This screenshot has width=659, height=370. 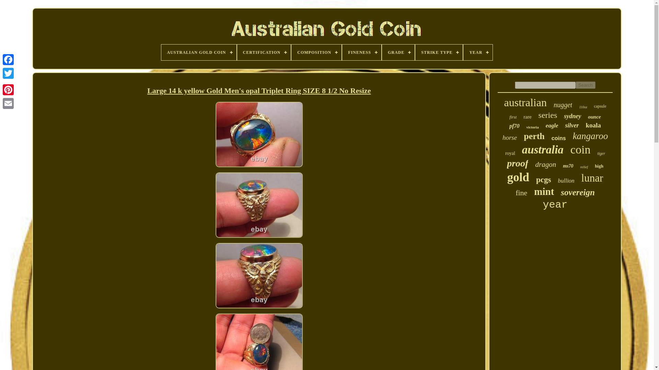 I want to click on Search, so click(x=586, y=85).